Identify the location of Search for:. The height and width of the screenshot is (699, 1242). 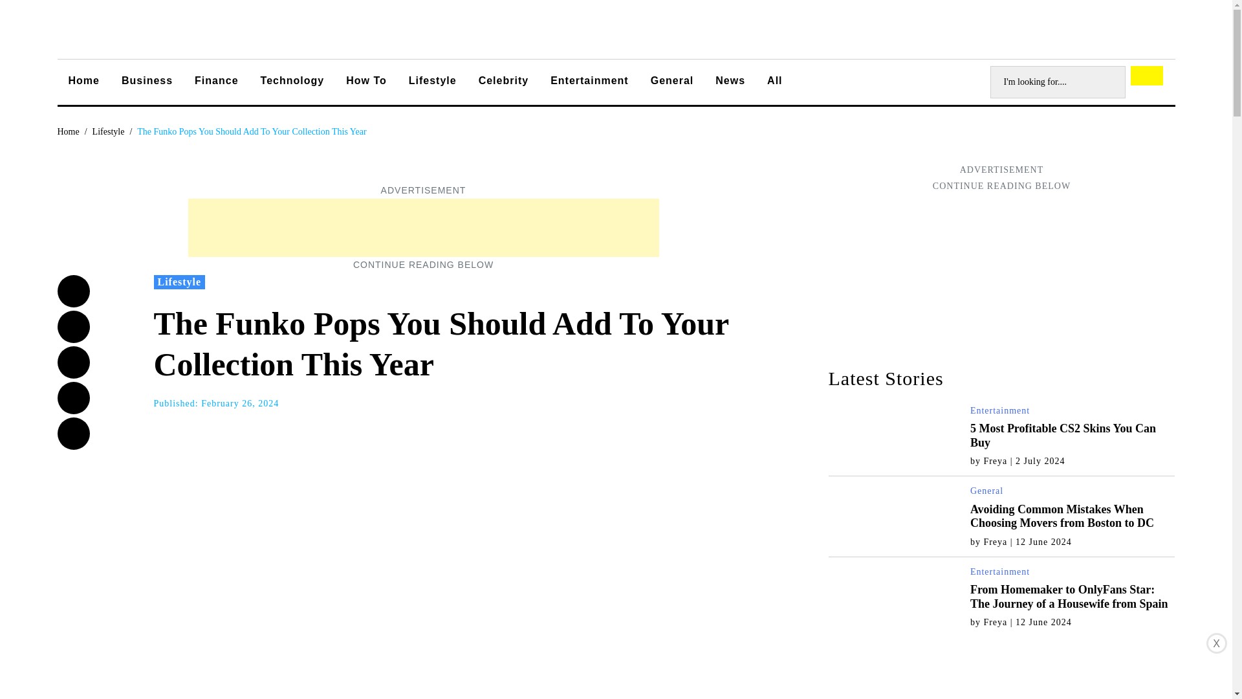
(1057, 82).